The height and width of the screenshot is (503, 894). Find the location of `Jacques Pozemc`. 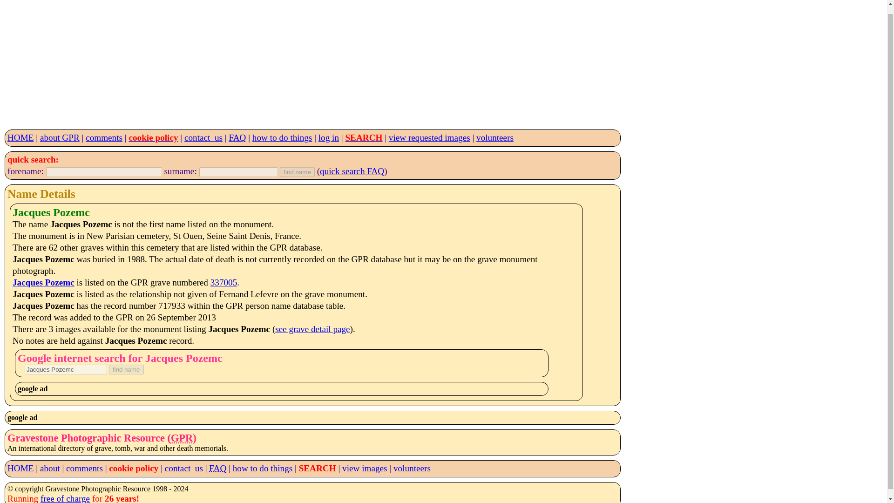

Jacques Pozemc is located at coordinates (66, 369).